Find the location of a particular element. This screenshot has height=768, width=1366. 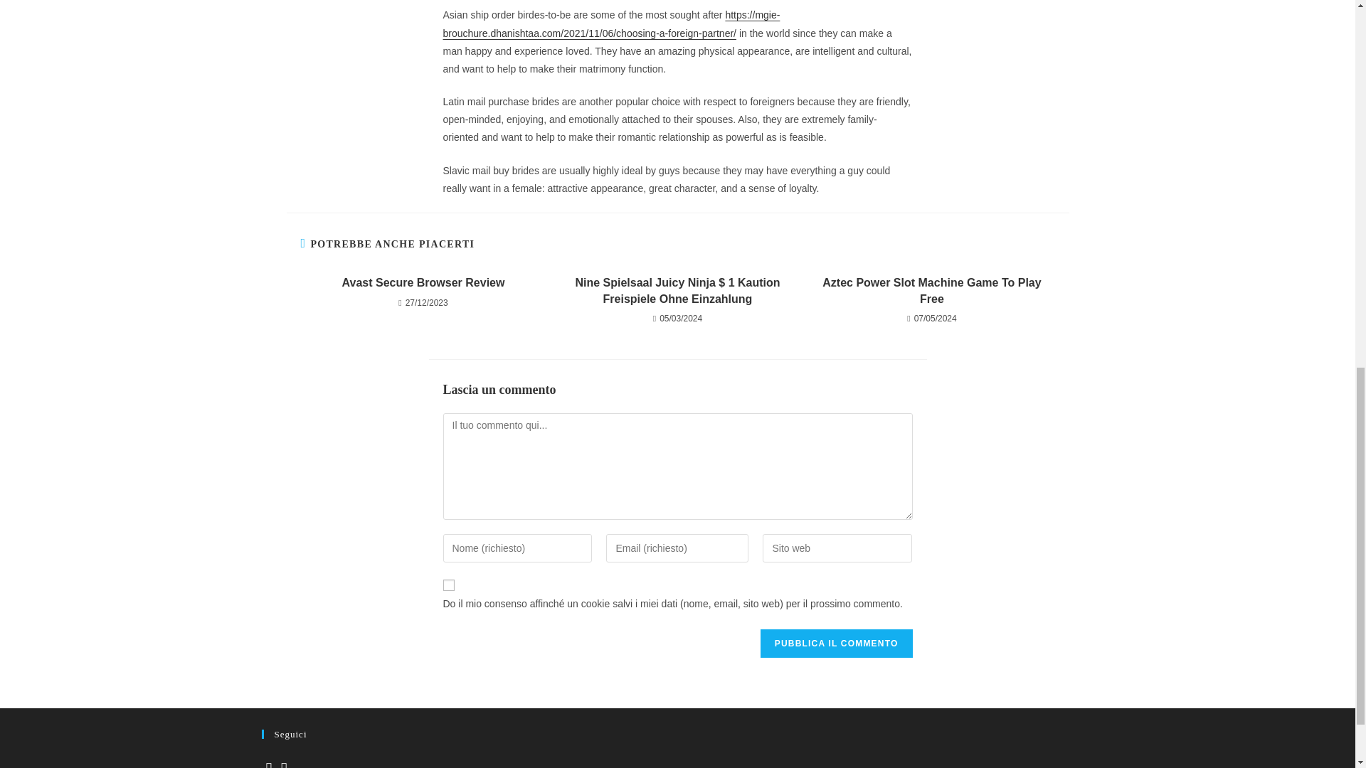

Pubblica il commento is located at coordinates (837, 643).